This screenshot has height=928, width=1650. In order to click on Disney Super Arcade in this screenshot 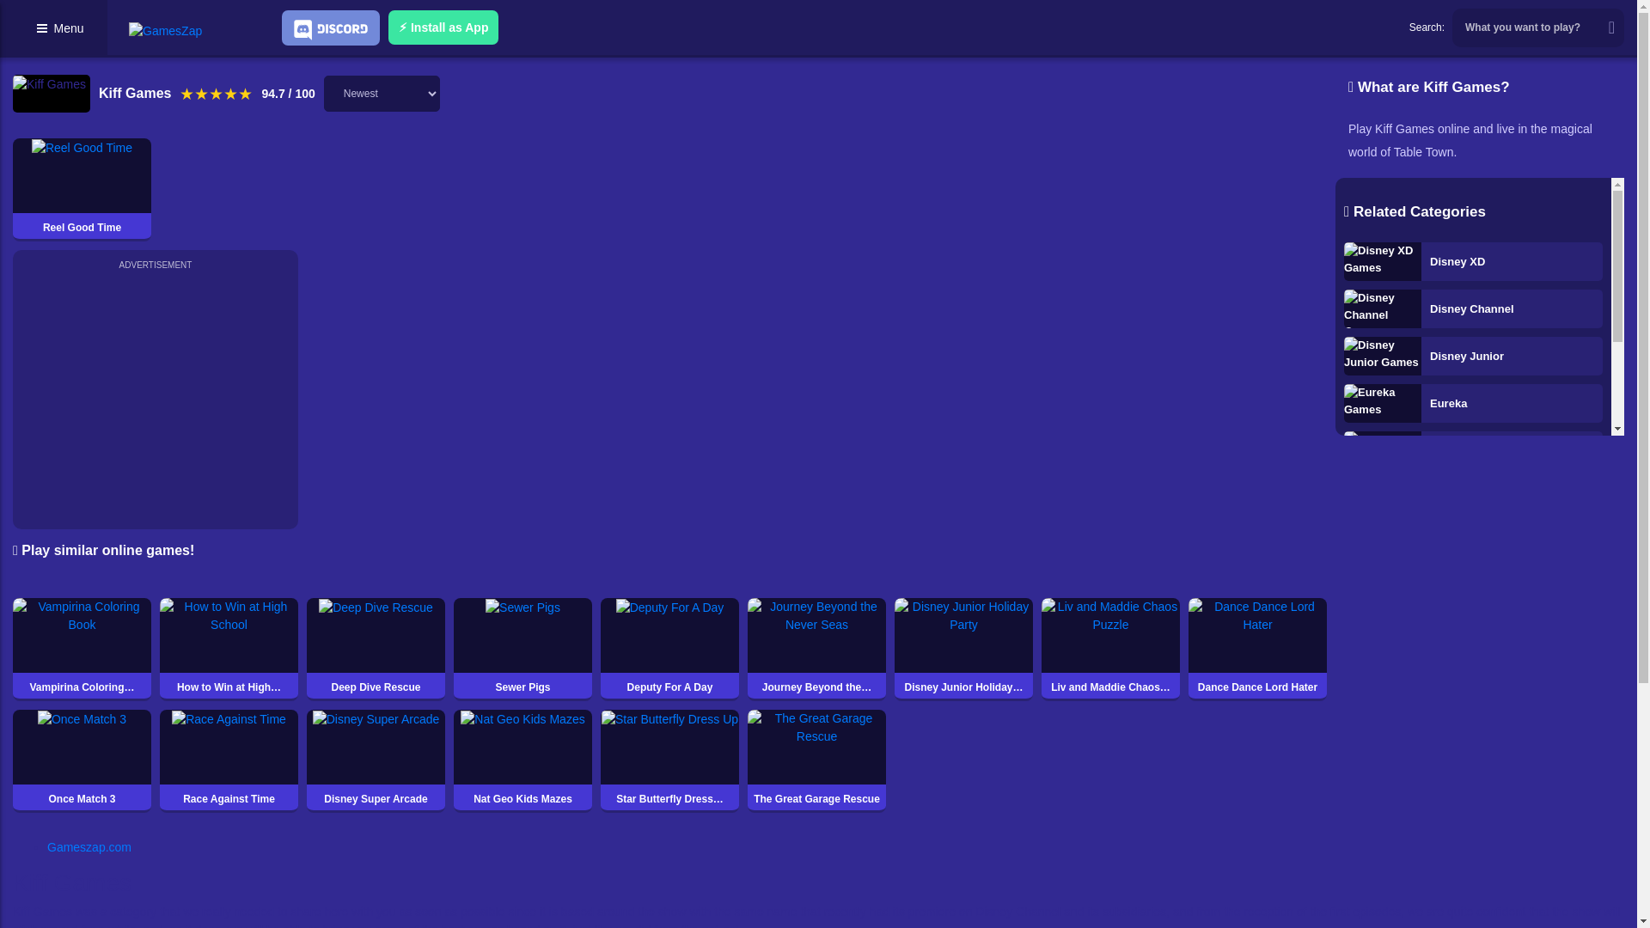, I will do `click(376, 761)`.